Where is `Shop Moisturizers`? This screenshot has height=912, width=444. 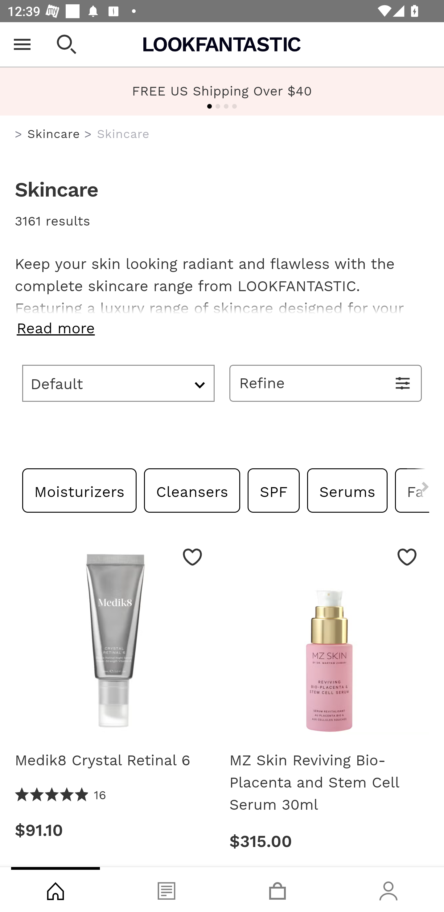 Shop Moisturizers is located at coordinates (80, 490).